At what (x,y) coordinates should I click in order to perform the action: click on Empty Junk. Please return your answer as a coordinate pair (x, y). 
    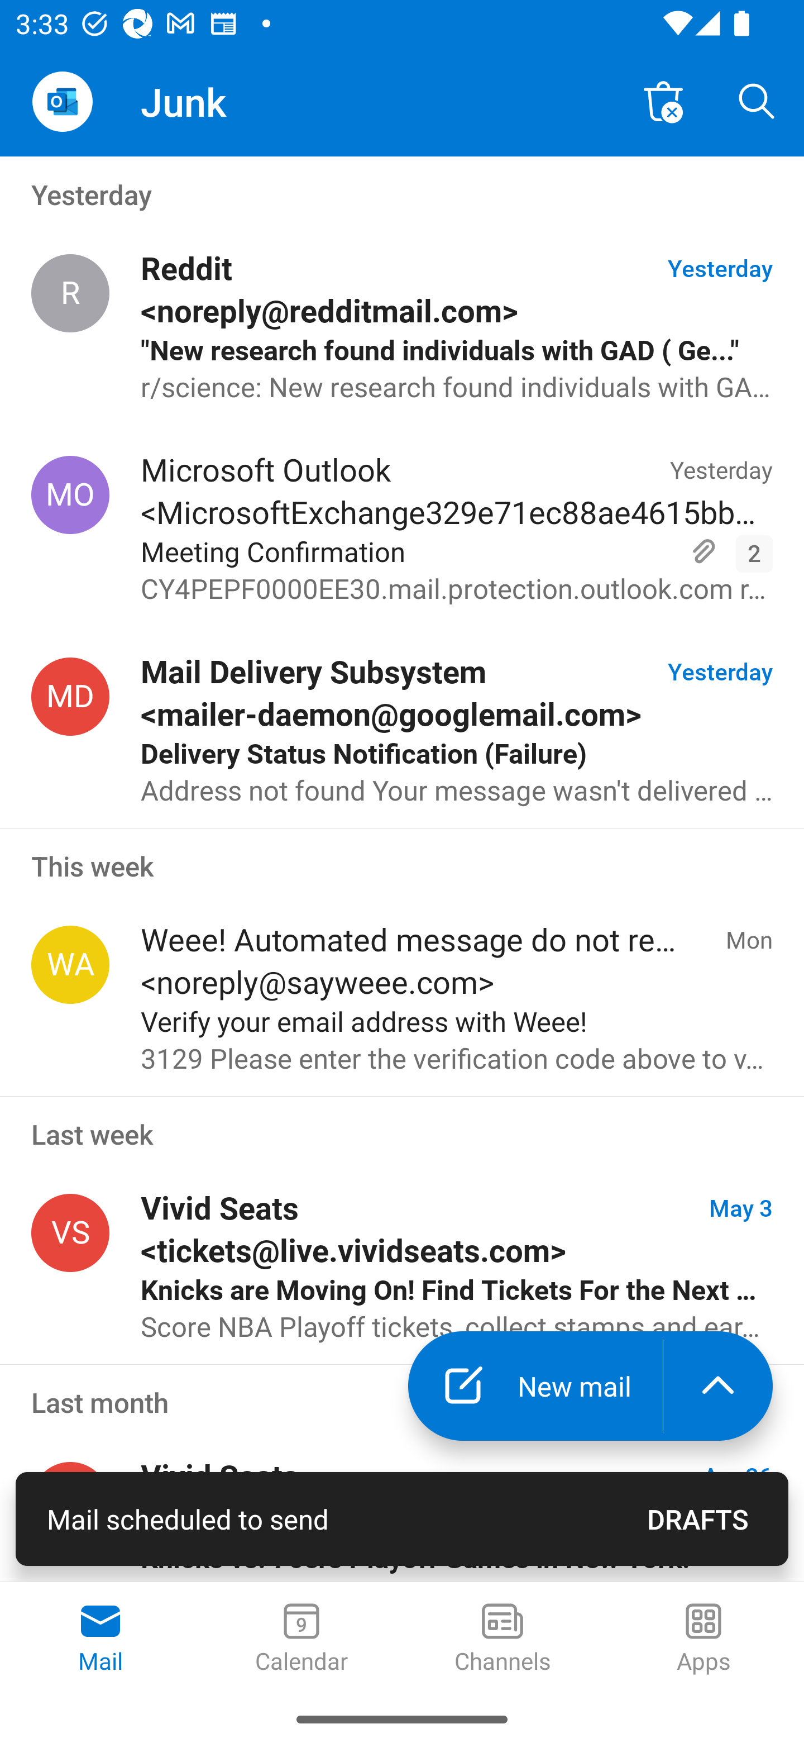
    Looking at the image, I should click on (663, 101).